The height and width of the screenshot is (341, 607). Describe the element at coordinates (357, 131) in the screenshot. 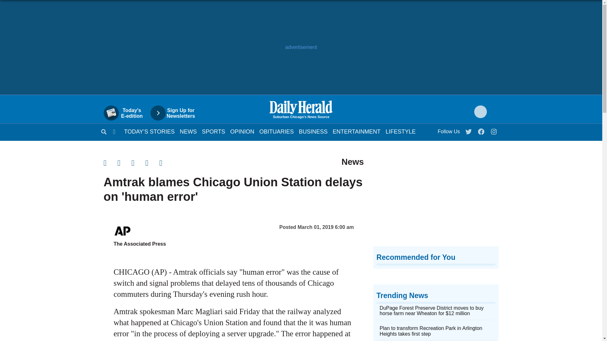

I see `Entertainment` at that location.